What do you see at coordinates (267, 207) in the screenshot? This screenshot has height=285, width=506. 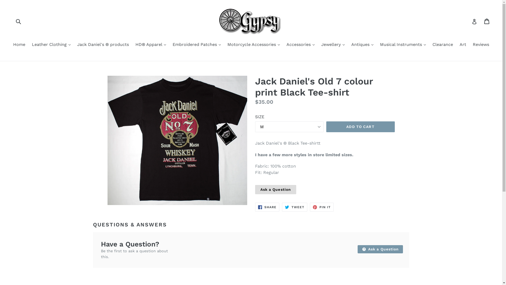 I see `SHARE
SHARE ON FACEBOOK` at bounding box center [267, 207].